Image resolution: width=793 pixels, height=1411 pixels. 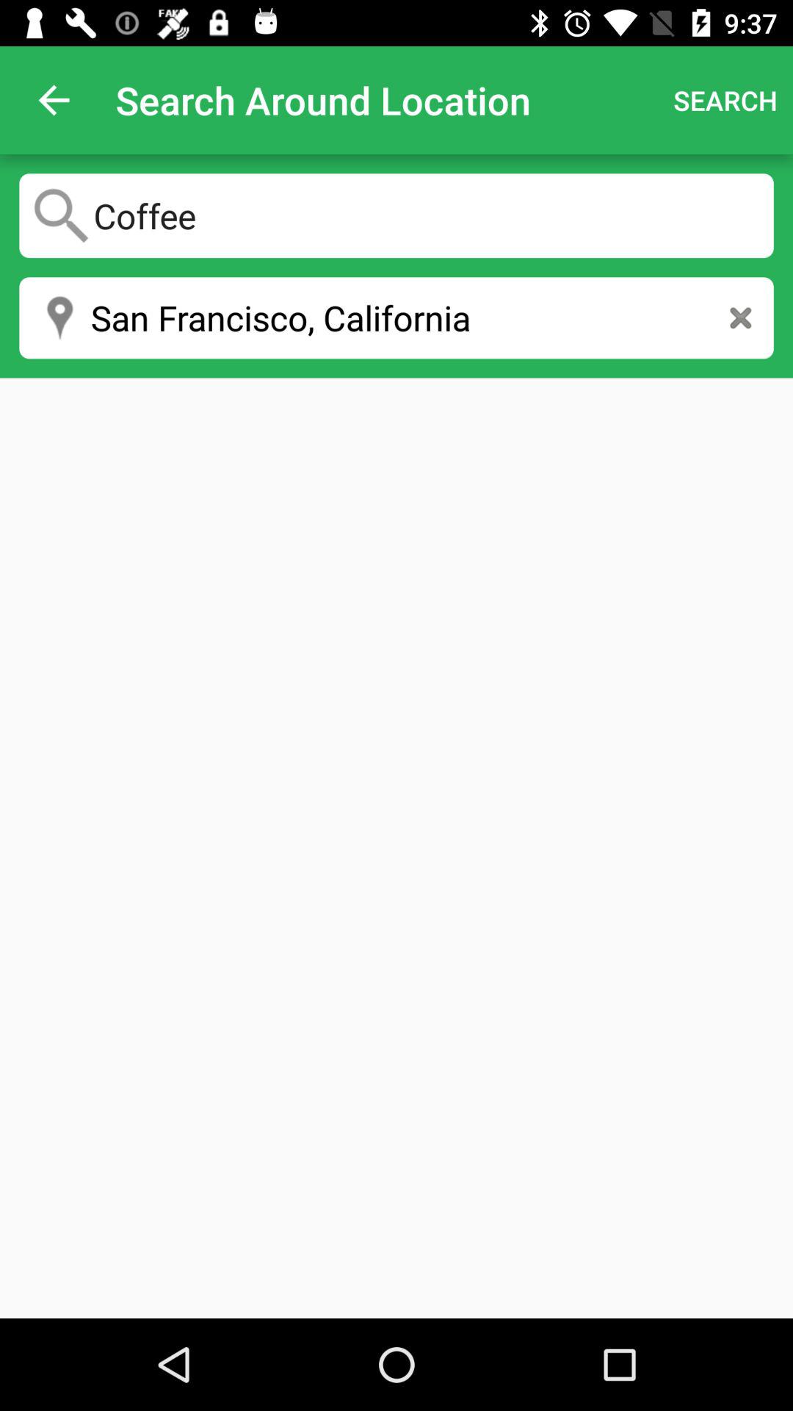 I want to click on tap the icon above san francisco, california item, so click(x=396, y=215).